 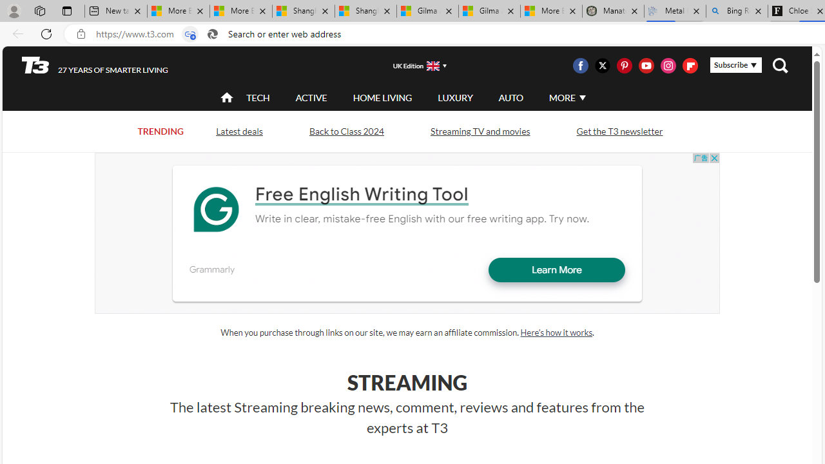 What do you see at coordinates (311, 97) in the screenshot?
I see `ACTIVE` at bounding box center [311, 97].